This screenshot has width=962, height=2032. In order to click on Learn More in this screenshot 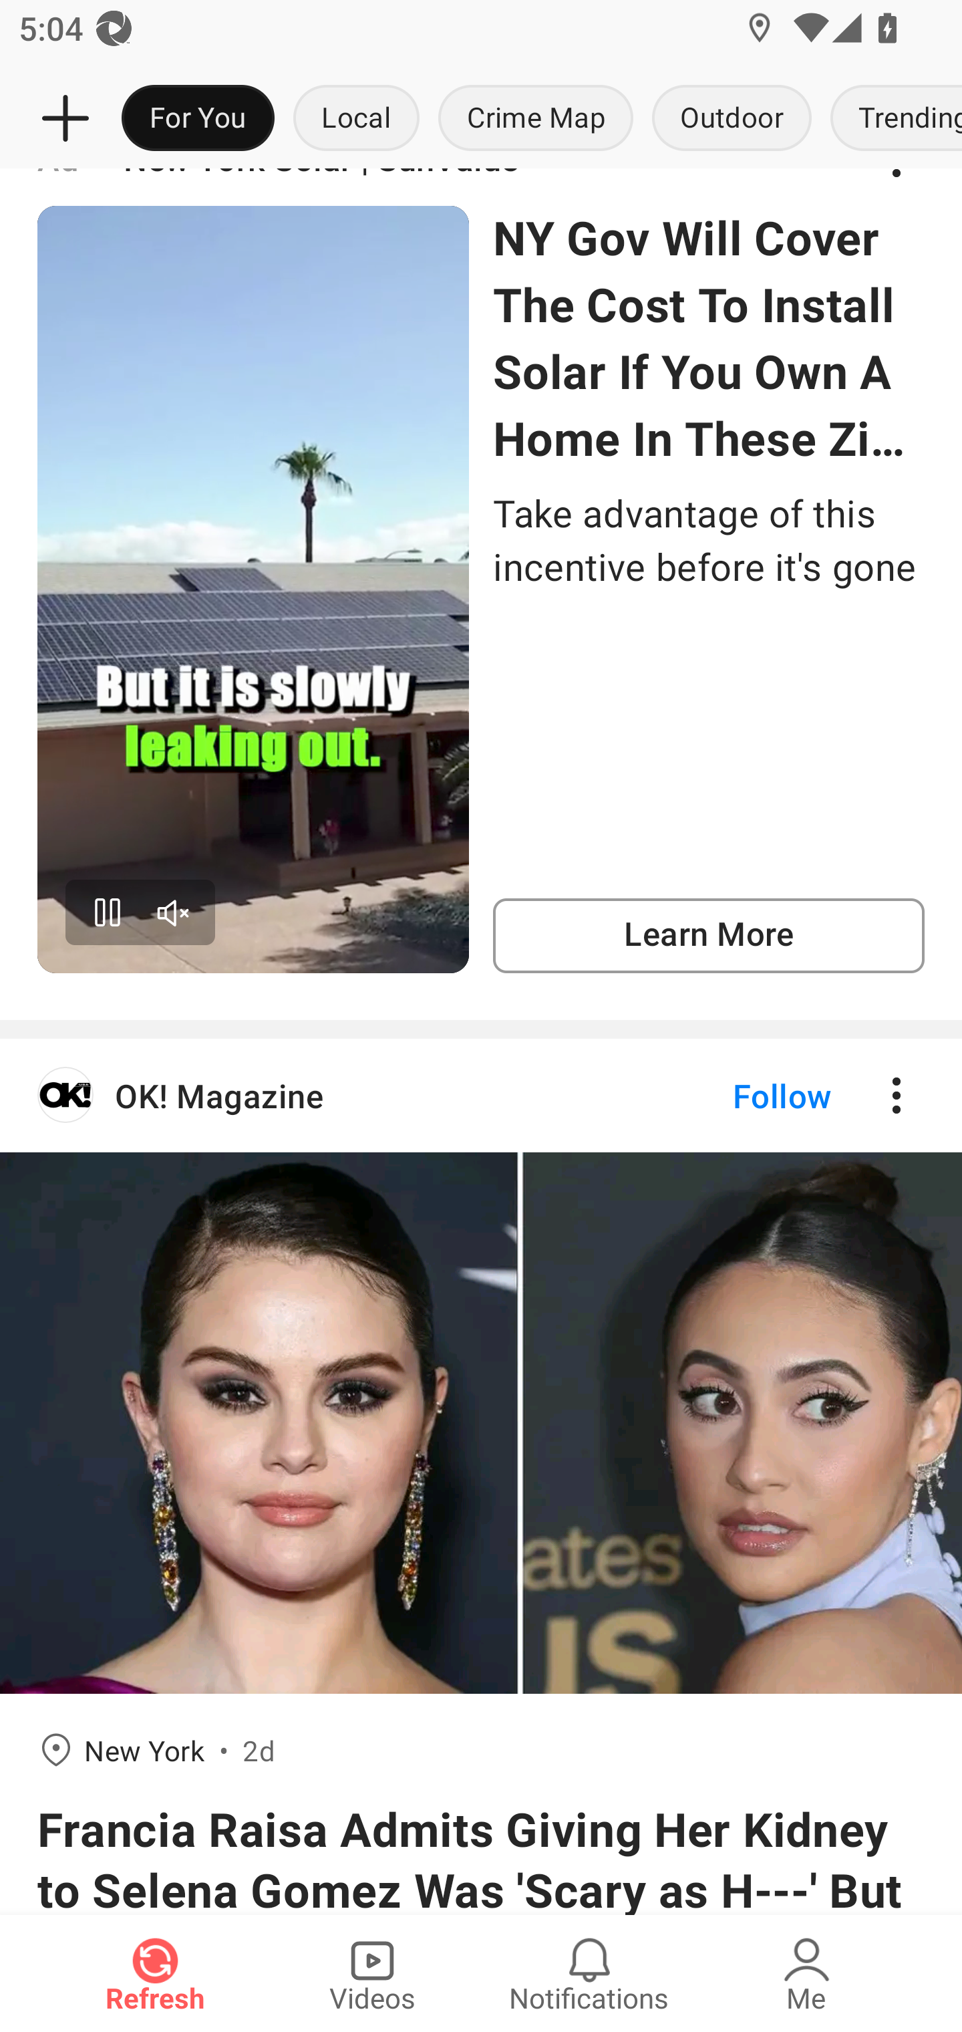, I will do `click(708, 936)`.